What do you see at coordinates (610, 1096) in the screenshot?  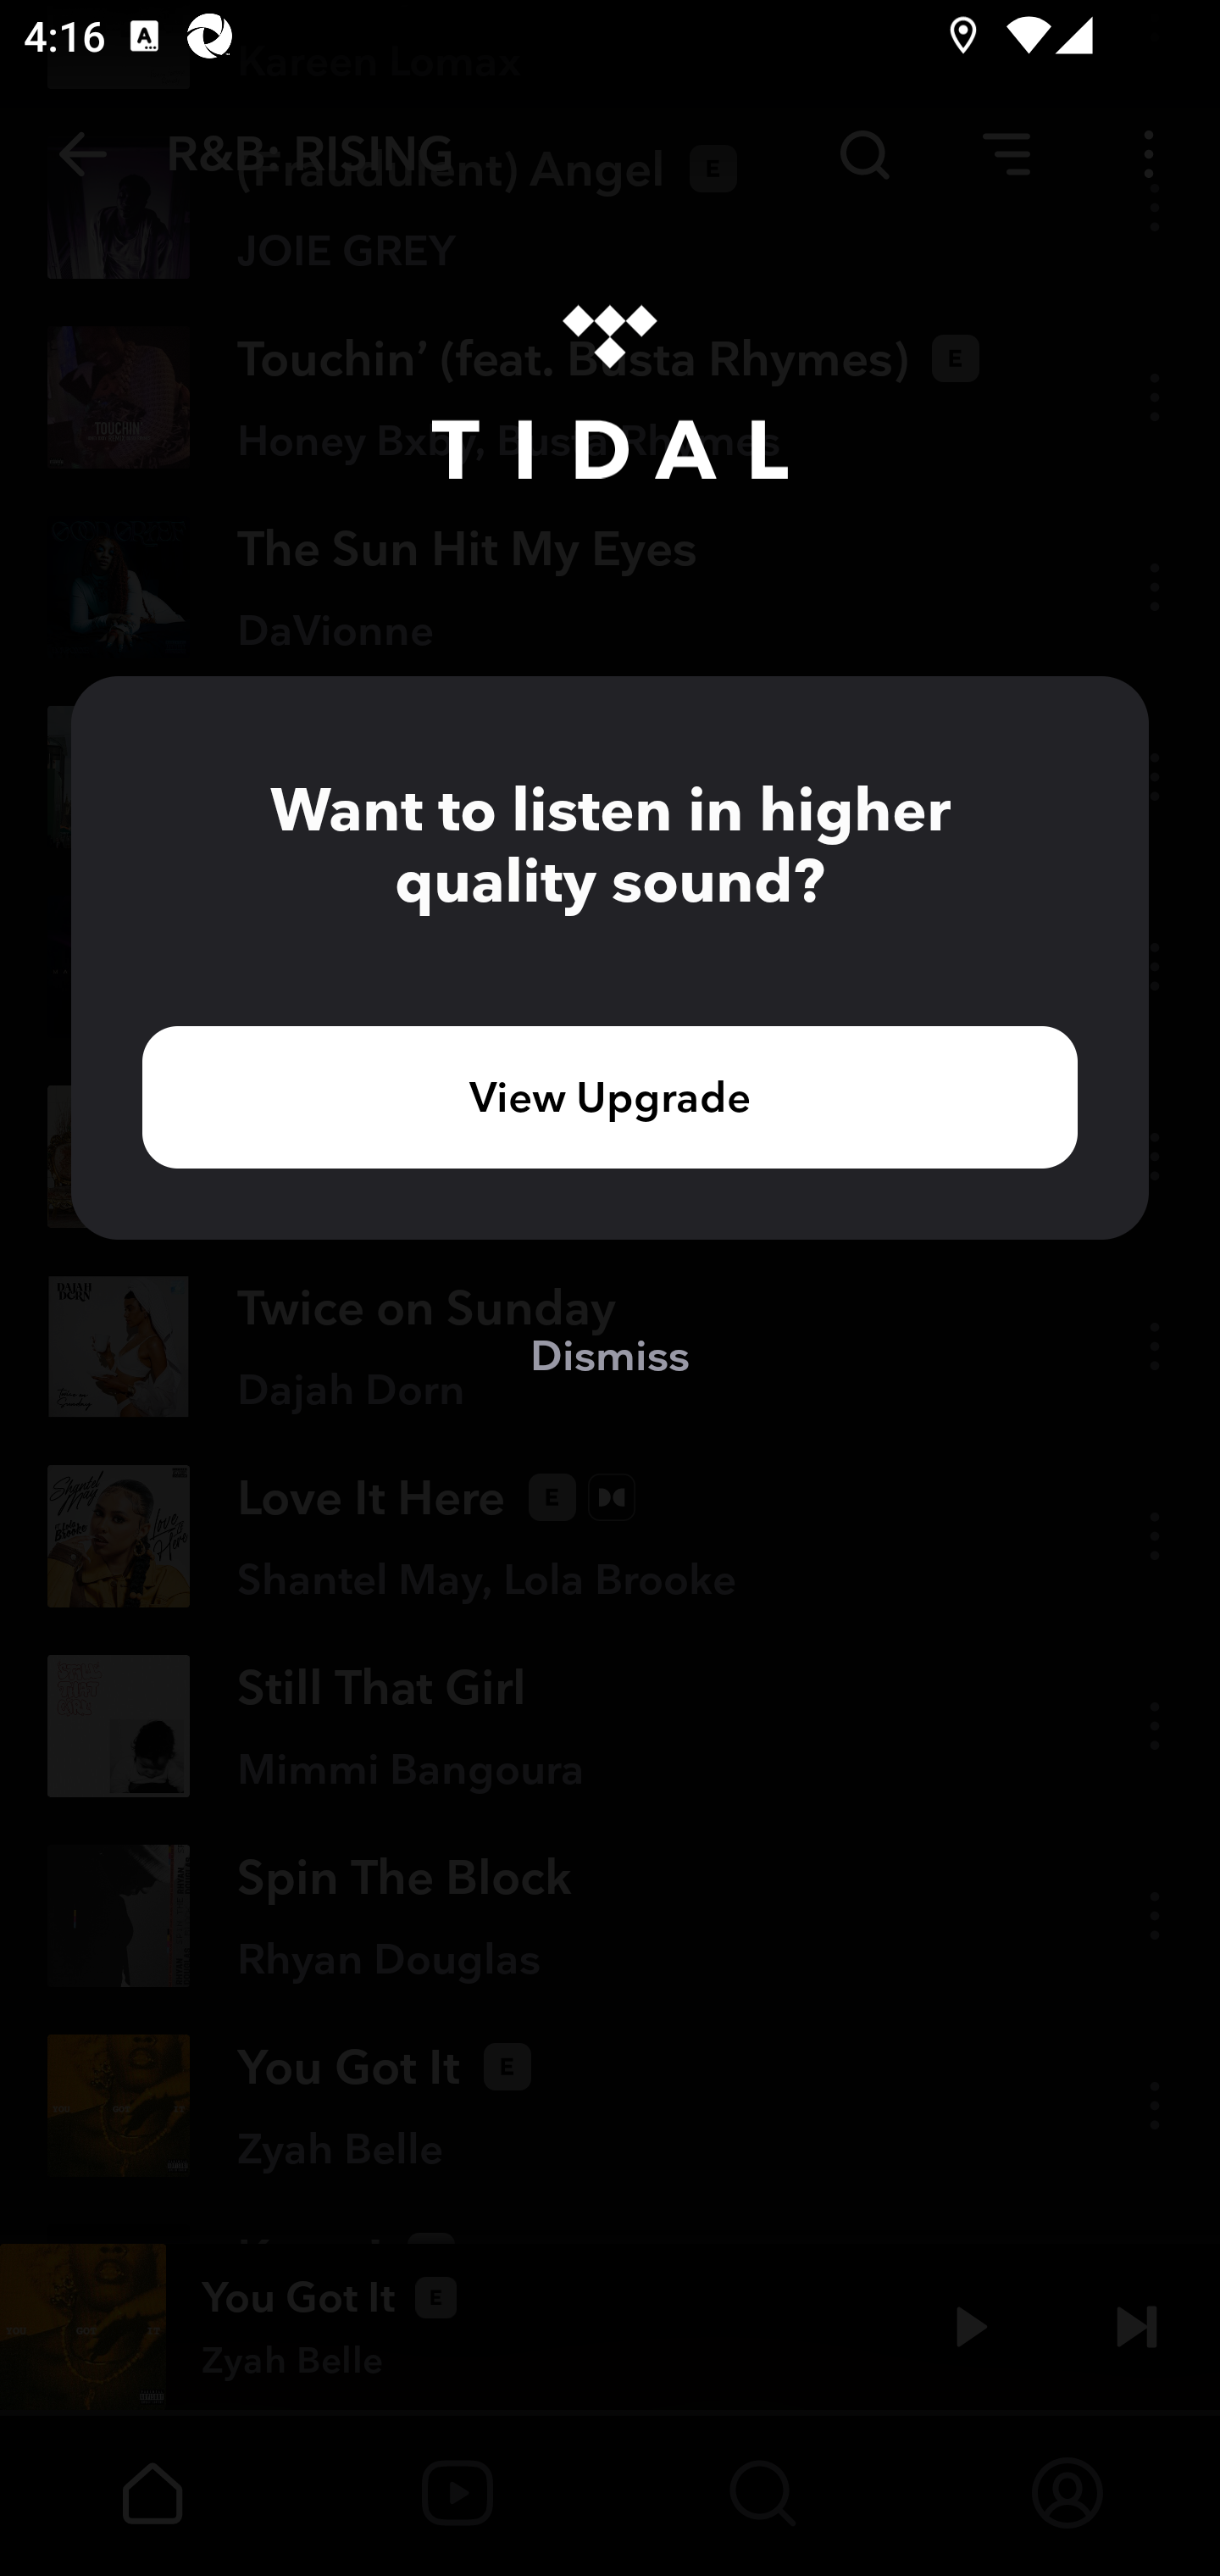 I see `View Upgrade` at bounding box center [610, 1096].